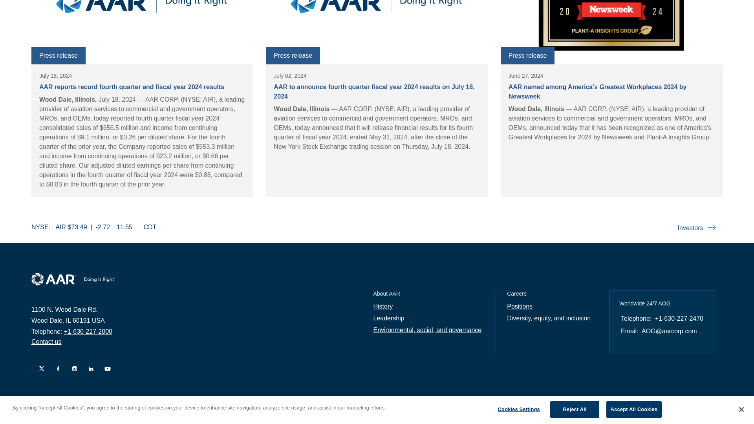  I want to click on X, so click(39, 368).